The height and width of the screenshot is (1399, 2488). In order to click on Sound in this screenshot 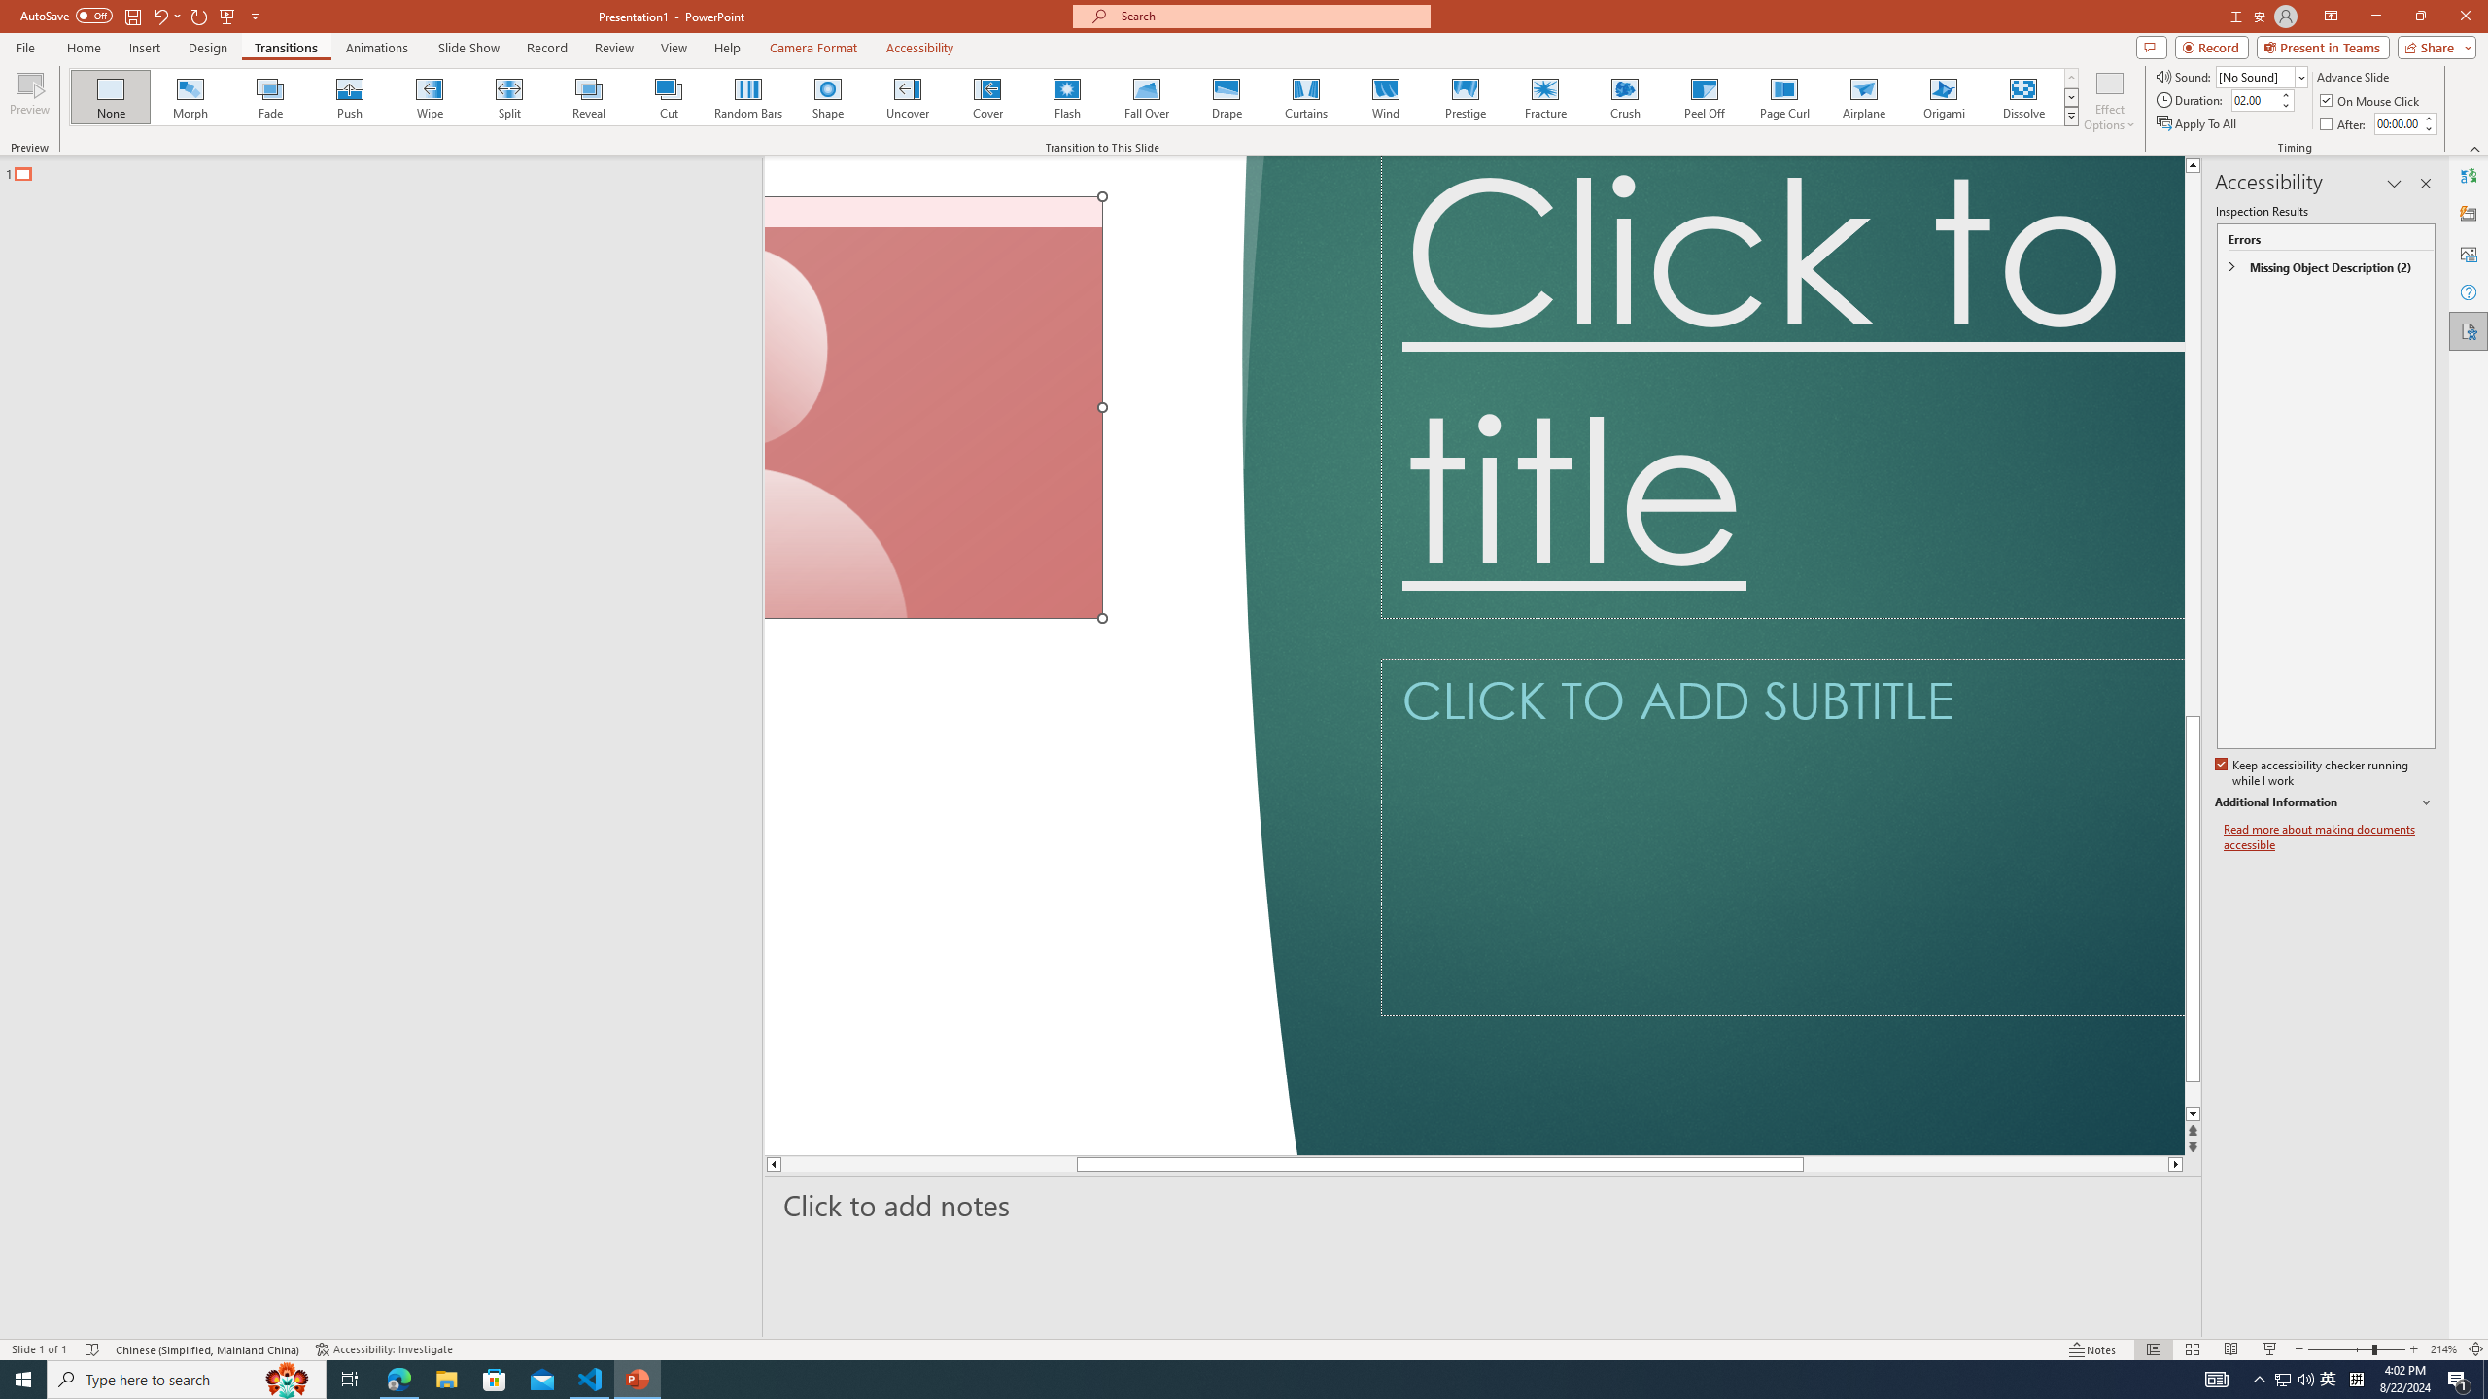, I will do `click(2263, 76)`.